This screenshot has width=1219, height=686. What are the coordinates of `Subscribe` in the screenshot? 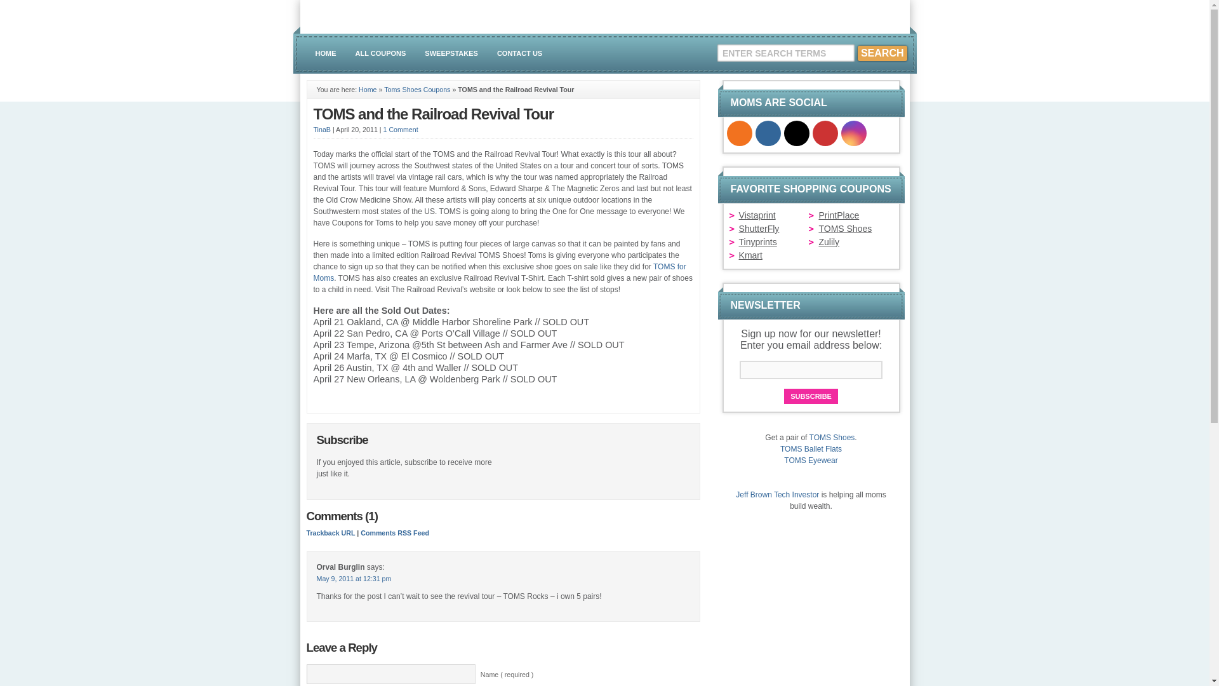 It's located at (811, 396).